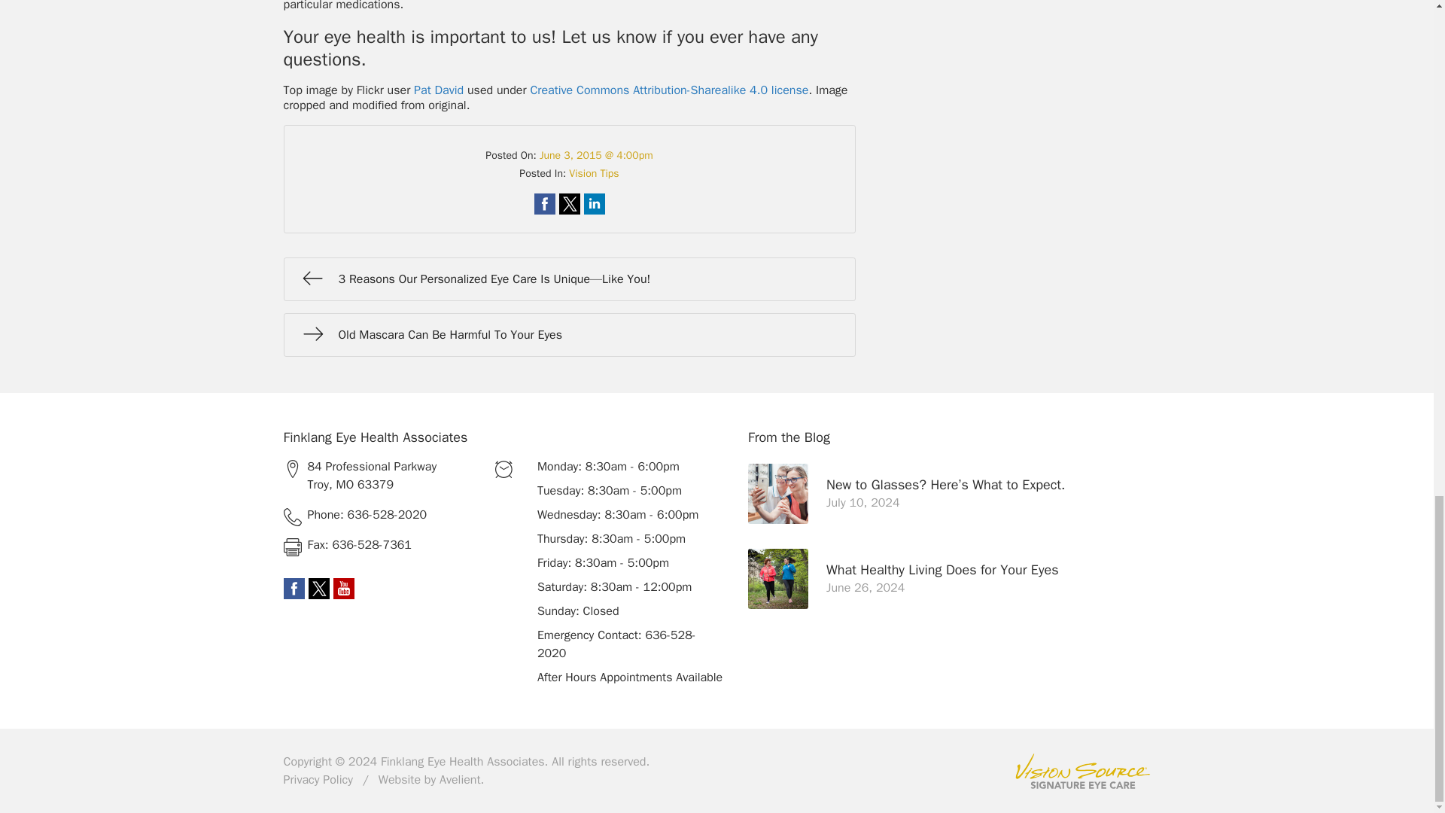 This screenshot has height=813, width=1445. What do you see at coordinates (294, 588) in the screenshot?
I see `Go to our Facebook Page` at bounding box center [294, 588].